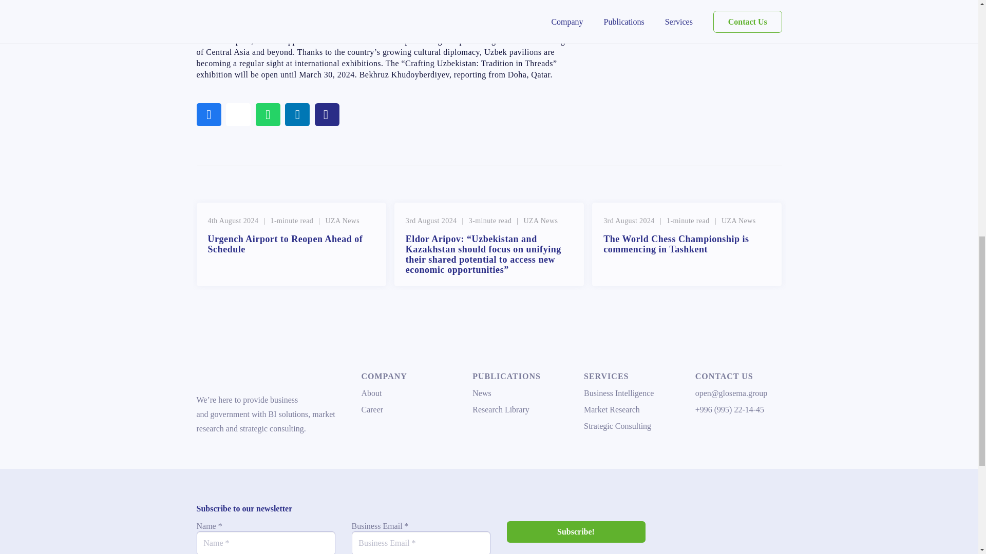 The image size is (986, 554). Describe the element at coordinates (285, 244) in the screenshot. I see `Urgench Airport to Reopen Ahead of Schedule` at that location.